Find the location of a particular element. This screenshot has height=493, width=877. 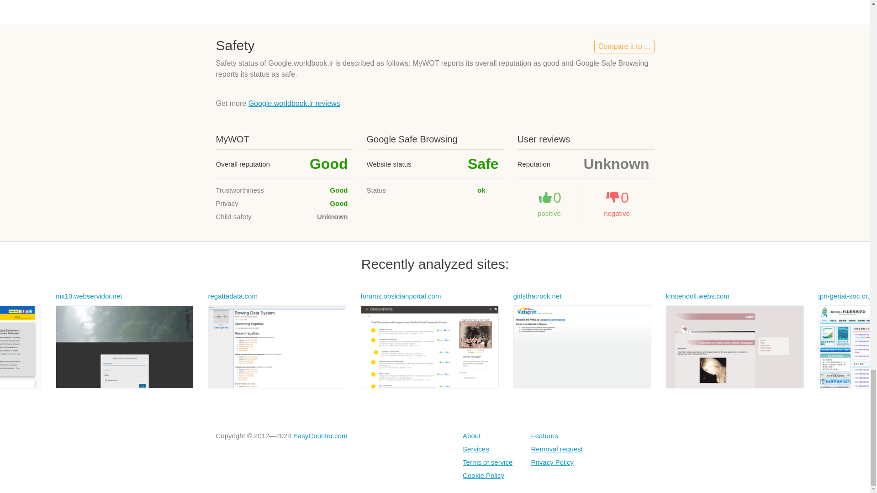

Google.worldbook.ir reviews is located at coordinates (294, 103).